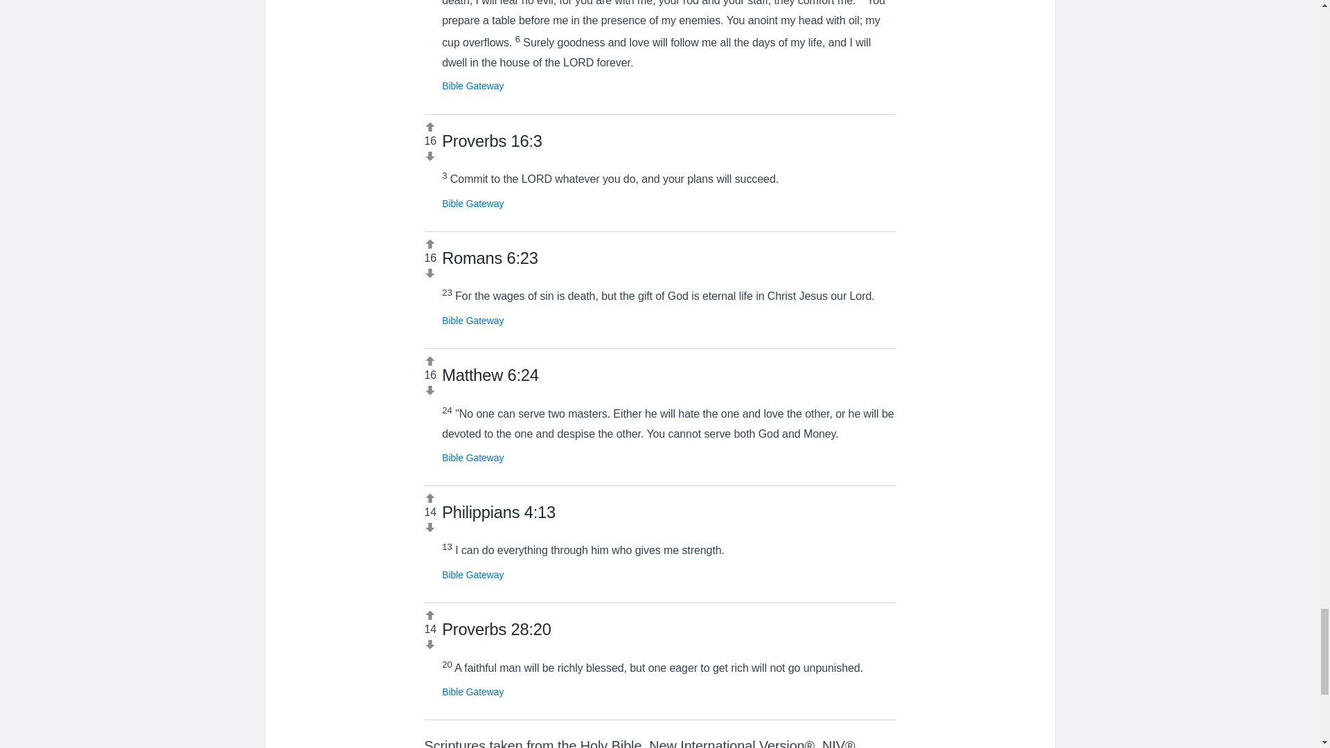 This screenshot has width=1330, height=748. What do you see at coordinates (472, 575) in the screenshot?
I see `Bible Gateway` at bounding box center [472, 575].